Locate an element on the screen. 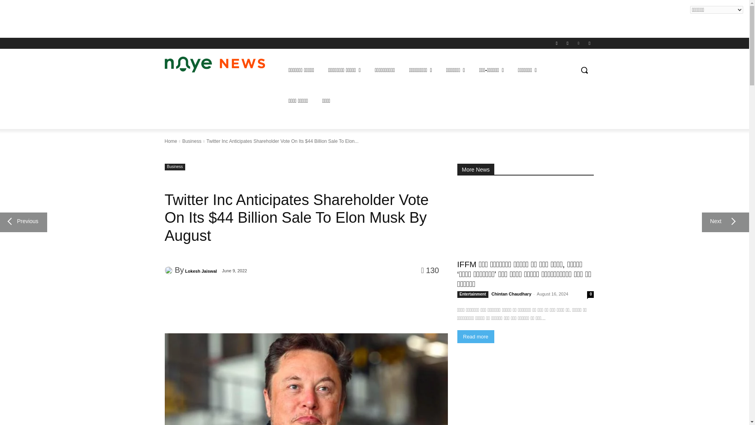 This screenshot has width=755, height=425. Youtube is located at coordinates (590, 43).